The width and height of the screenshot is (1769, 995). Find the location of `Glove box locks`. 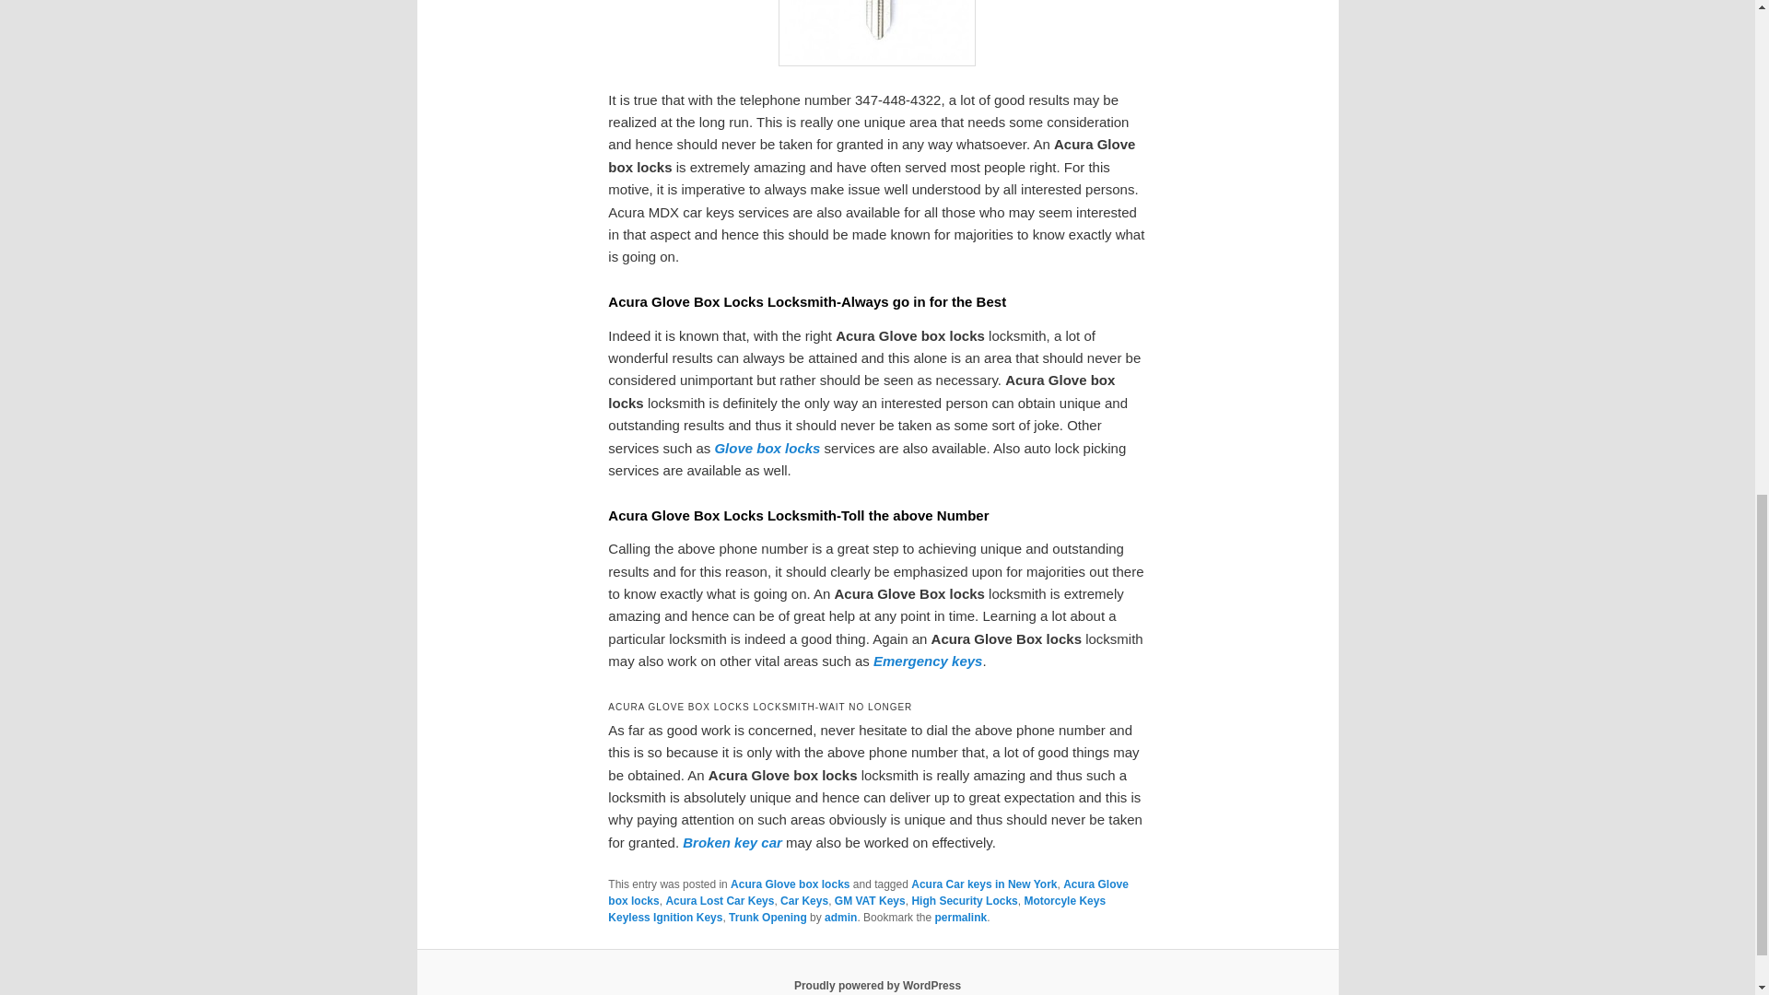

Glove box locks is located at coordinates (767, 448).